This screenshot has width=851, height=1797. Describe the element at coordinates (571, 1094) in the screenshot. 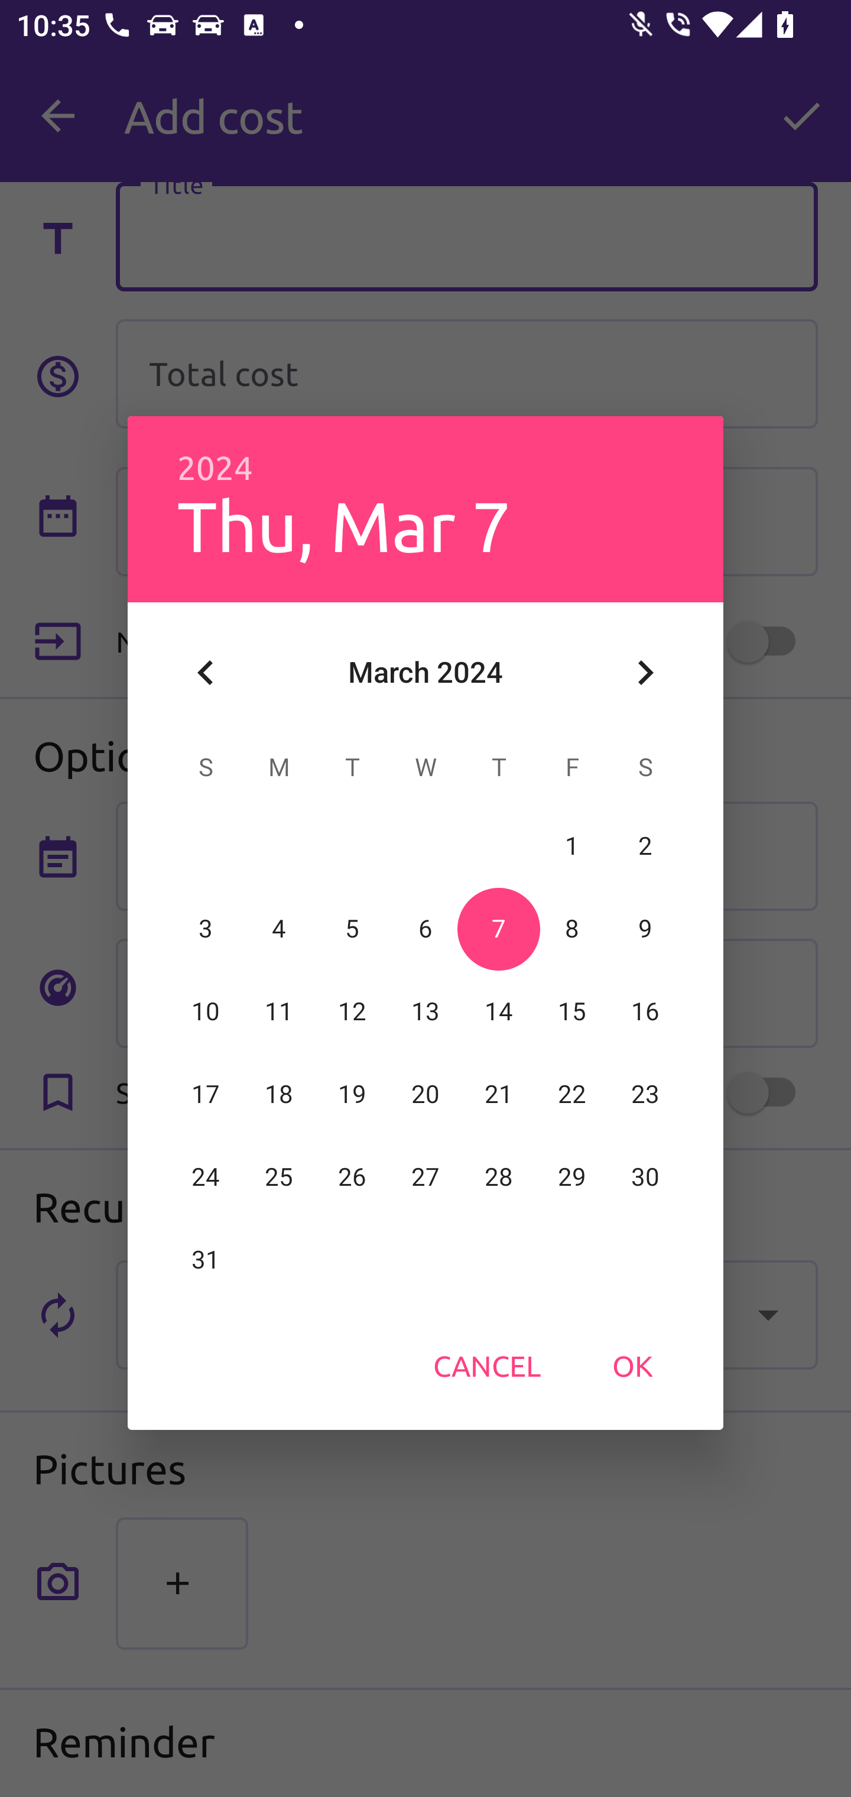

I see `22 22 March 2024` at that location.